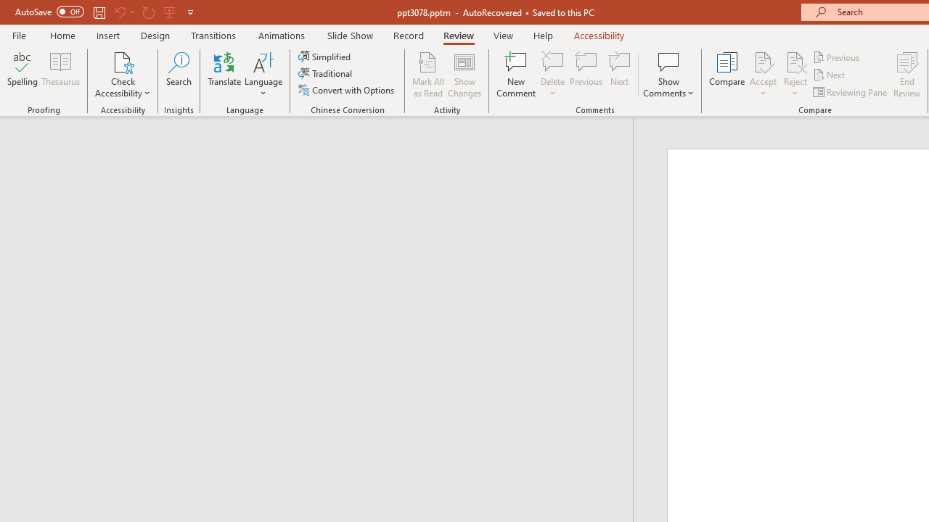 The width and height of the screenshot is (929, 522). I want to click on Translate, so click(225, 74).